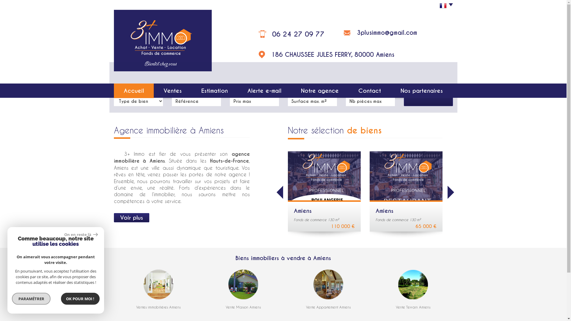 This screenshot has height=321, width=571. I want to click on OK POUR MOI !, so click(80, 299).